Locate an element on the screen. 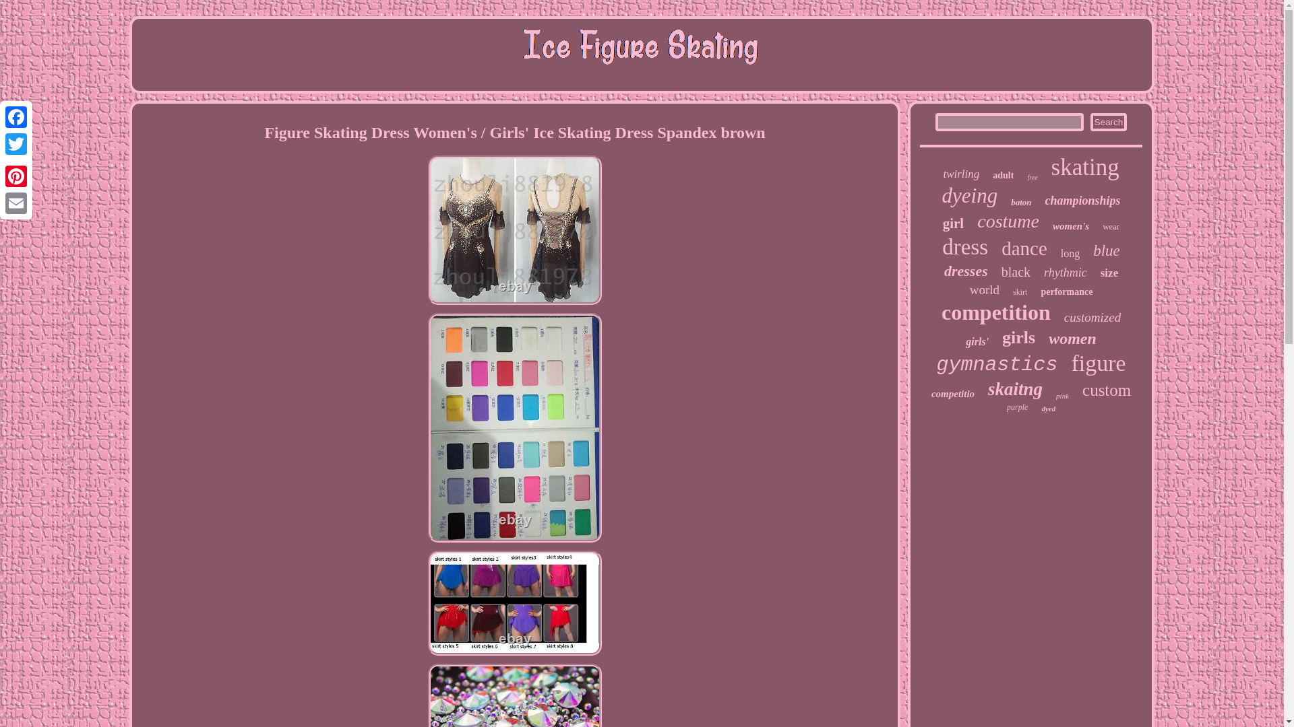  costume is located at coordinates (1008, 221).